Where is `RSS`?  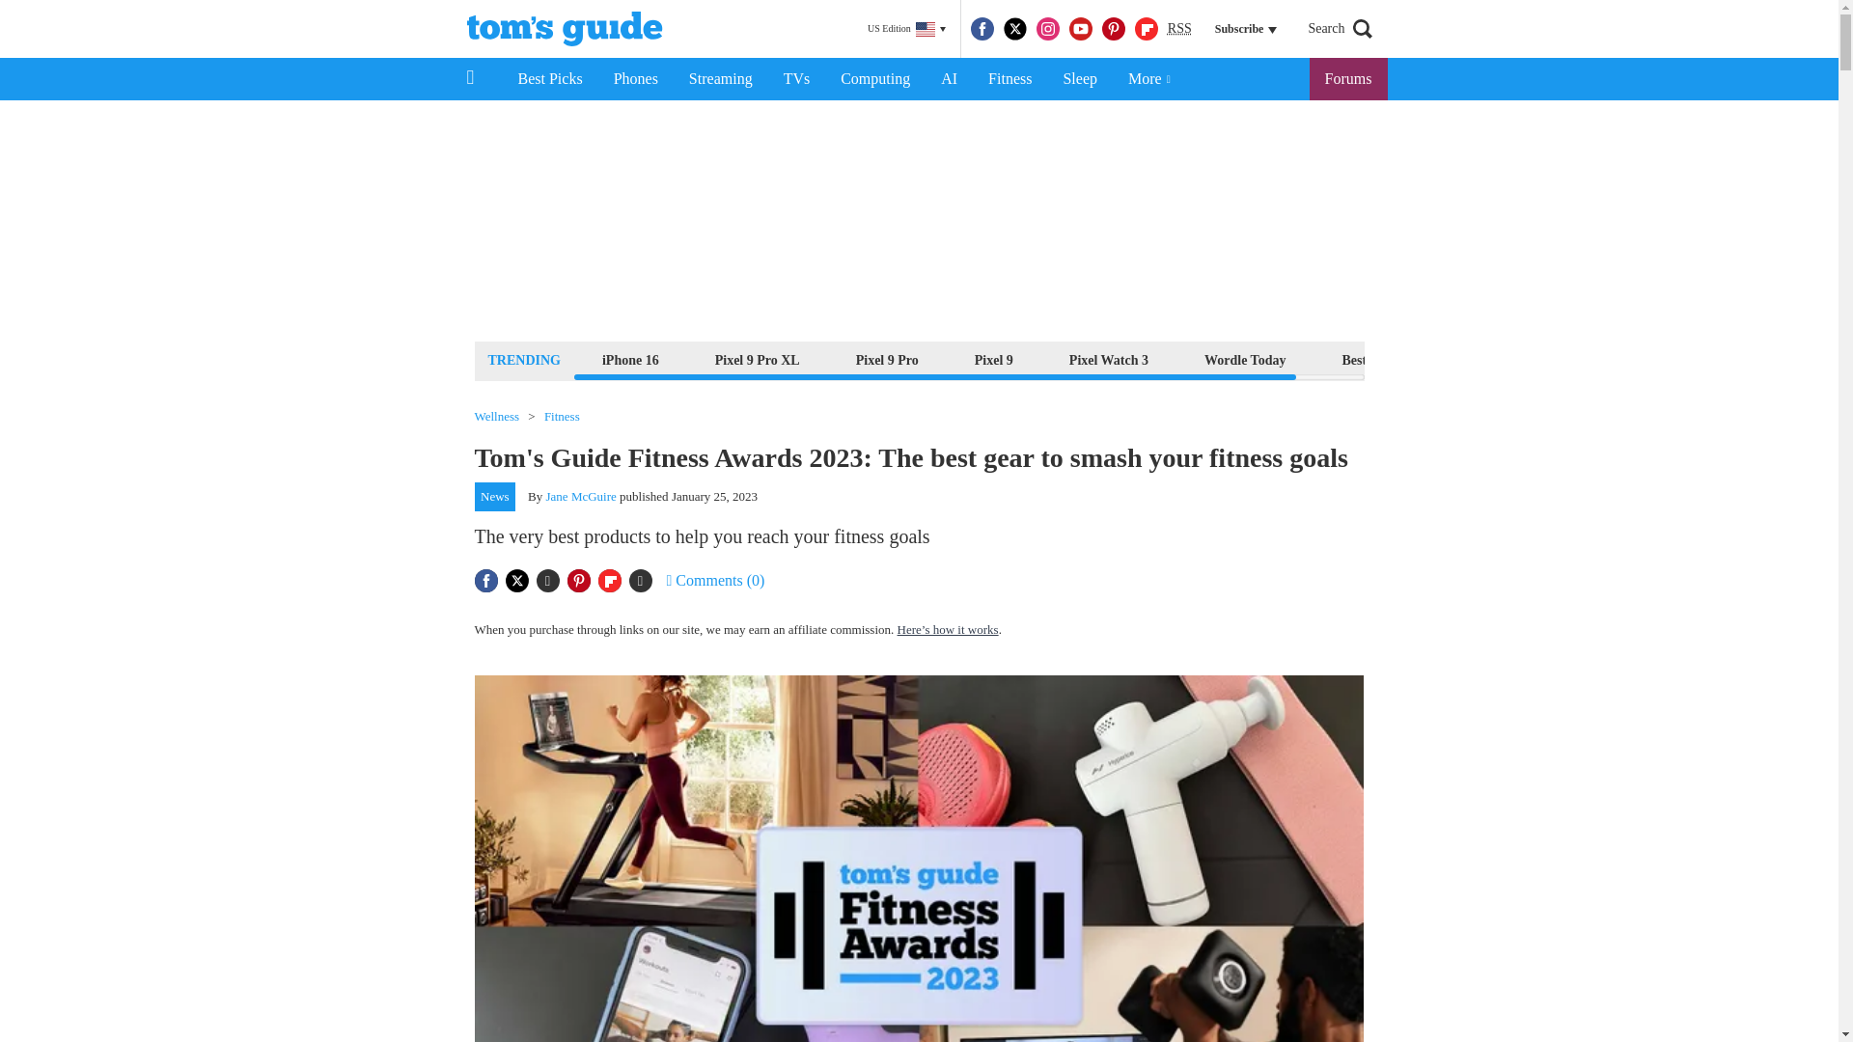 RSS is located at coordinates (1179, 29).